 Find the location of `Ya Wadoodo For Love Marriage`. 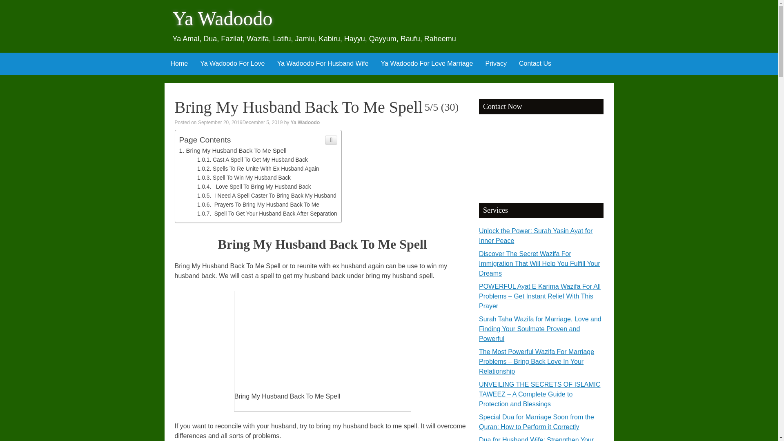

Ya Wadoodo For Love Marriage is located at coordinates (427, 63).